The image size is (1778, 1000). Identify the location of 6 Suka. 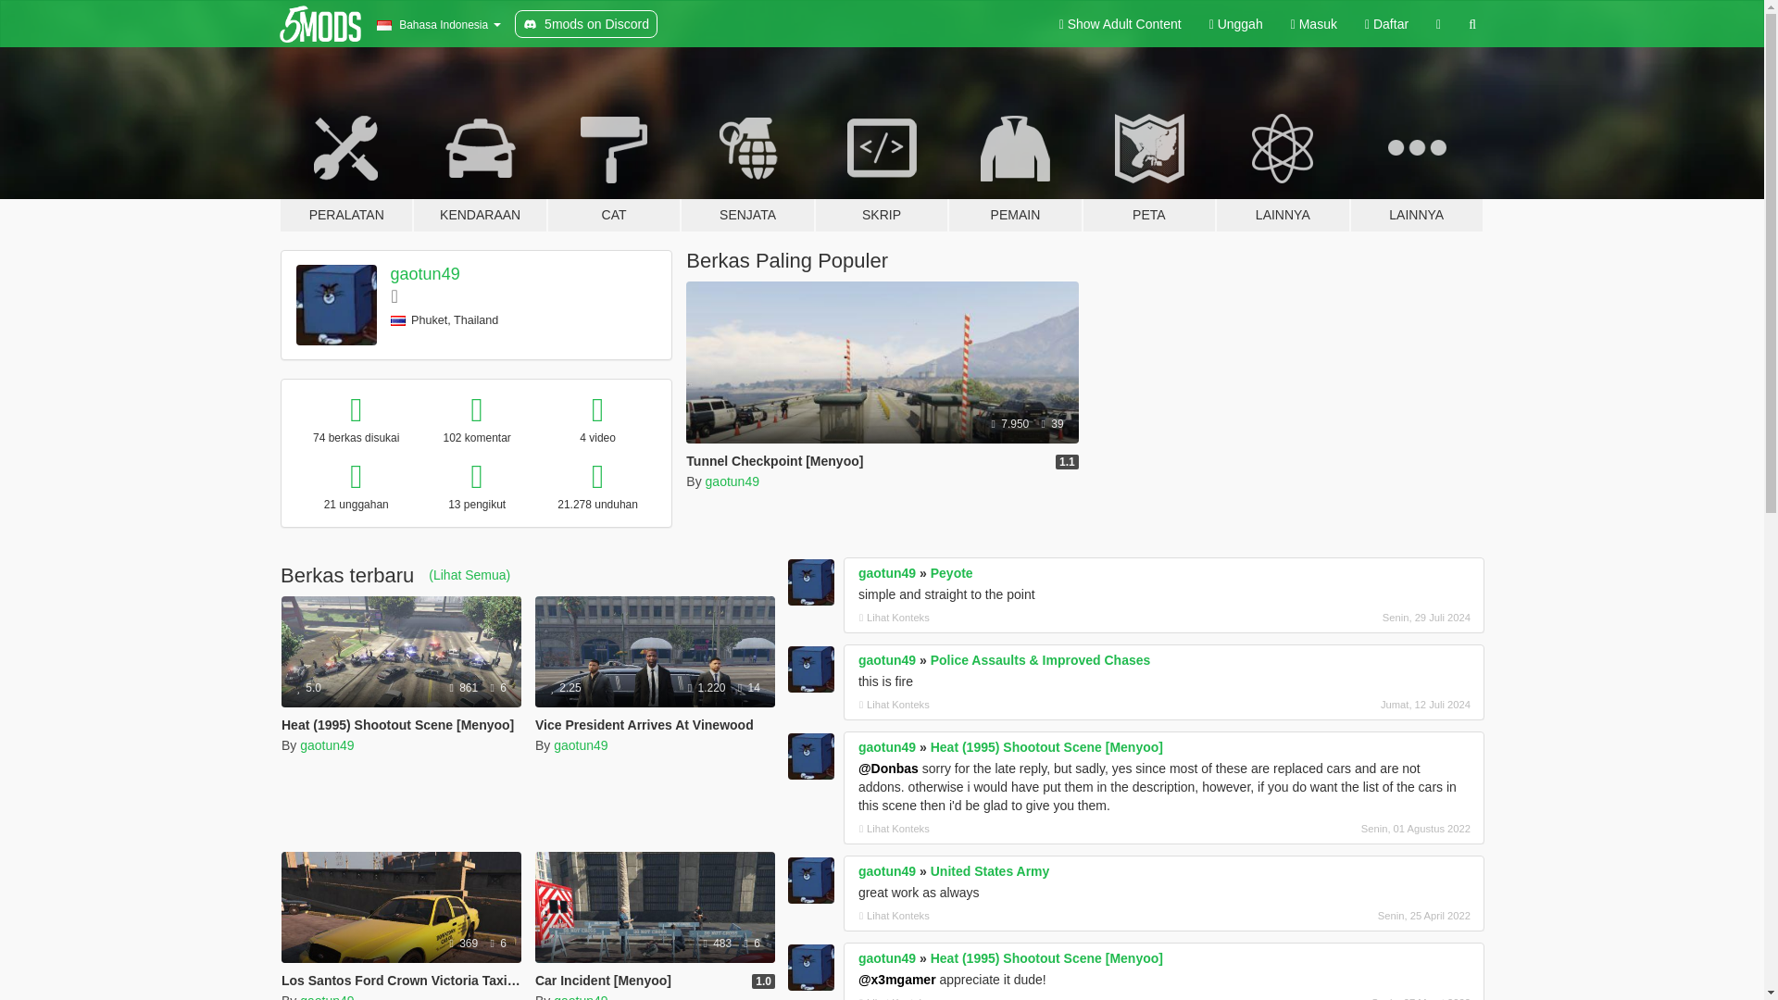
(498, 687).